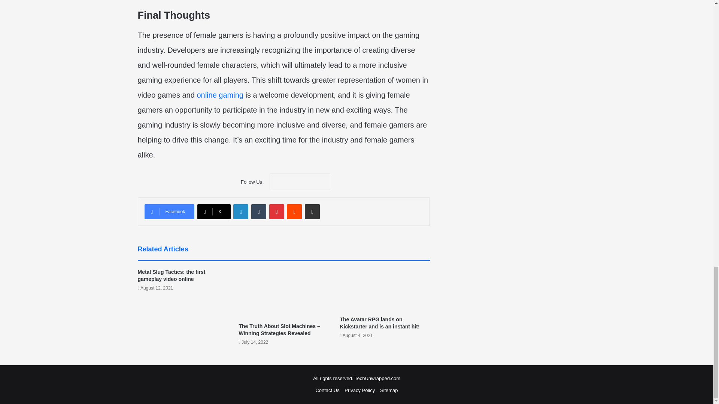 The width and height of the screenshot is (719, 404). I want to click on online gaming, so click(220, 95).